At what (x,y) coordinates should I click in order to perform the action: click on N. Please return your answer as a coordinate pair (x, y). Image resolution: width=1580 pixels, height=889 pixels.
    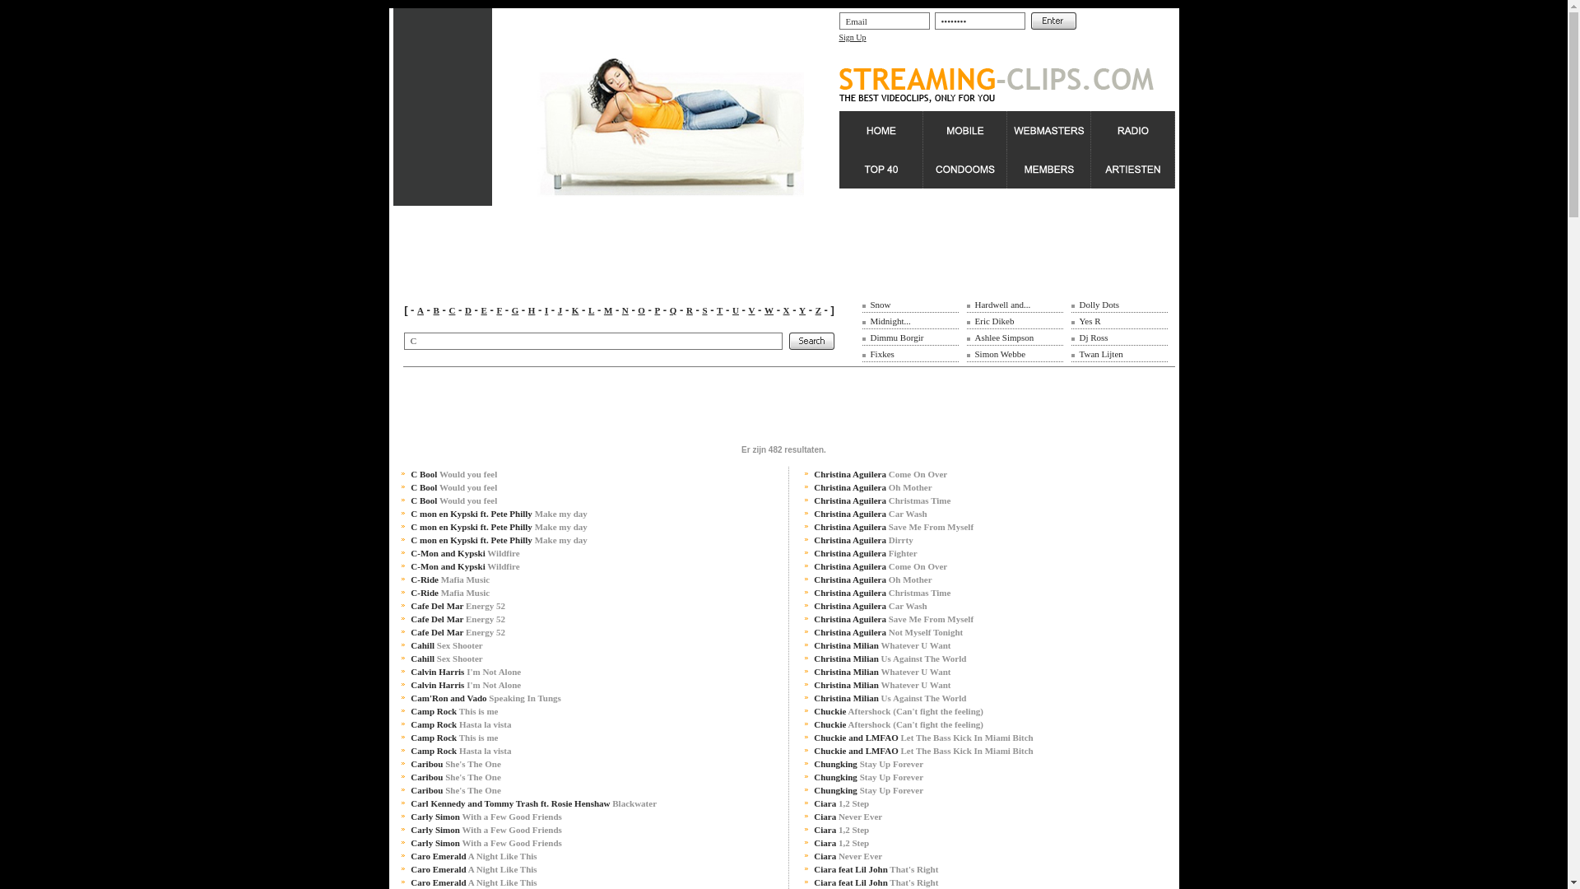
    Looking at the image, I should click on (625, 310).